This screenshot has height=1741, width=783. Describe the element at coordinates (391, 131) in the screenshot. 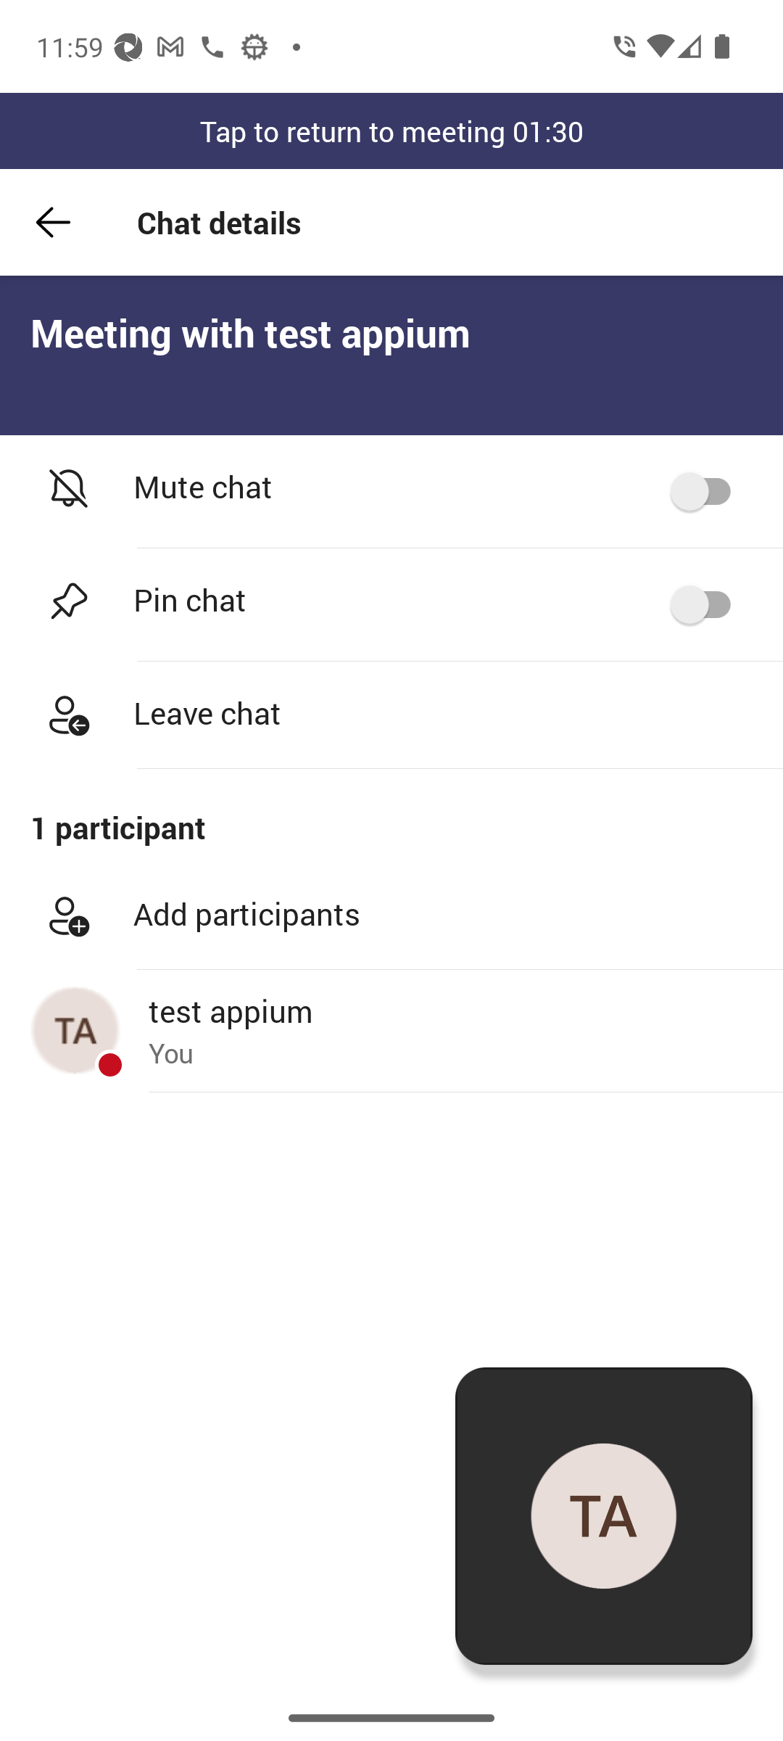

I see `Tap to return to meeting 01:30` at that location.